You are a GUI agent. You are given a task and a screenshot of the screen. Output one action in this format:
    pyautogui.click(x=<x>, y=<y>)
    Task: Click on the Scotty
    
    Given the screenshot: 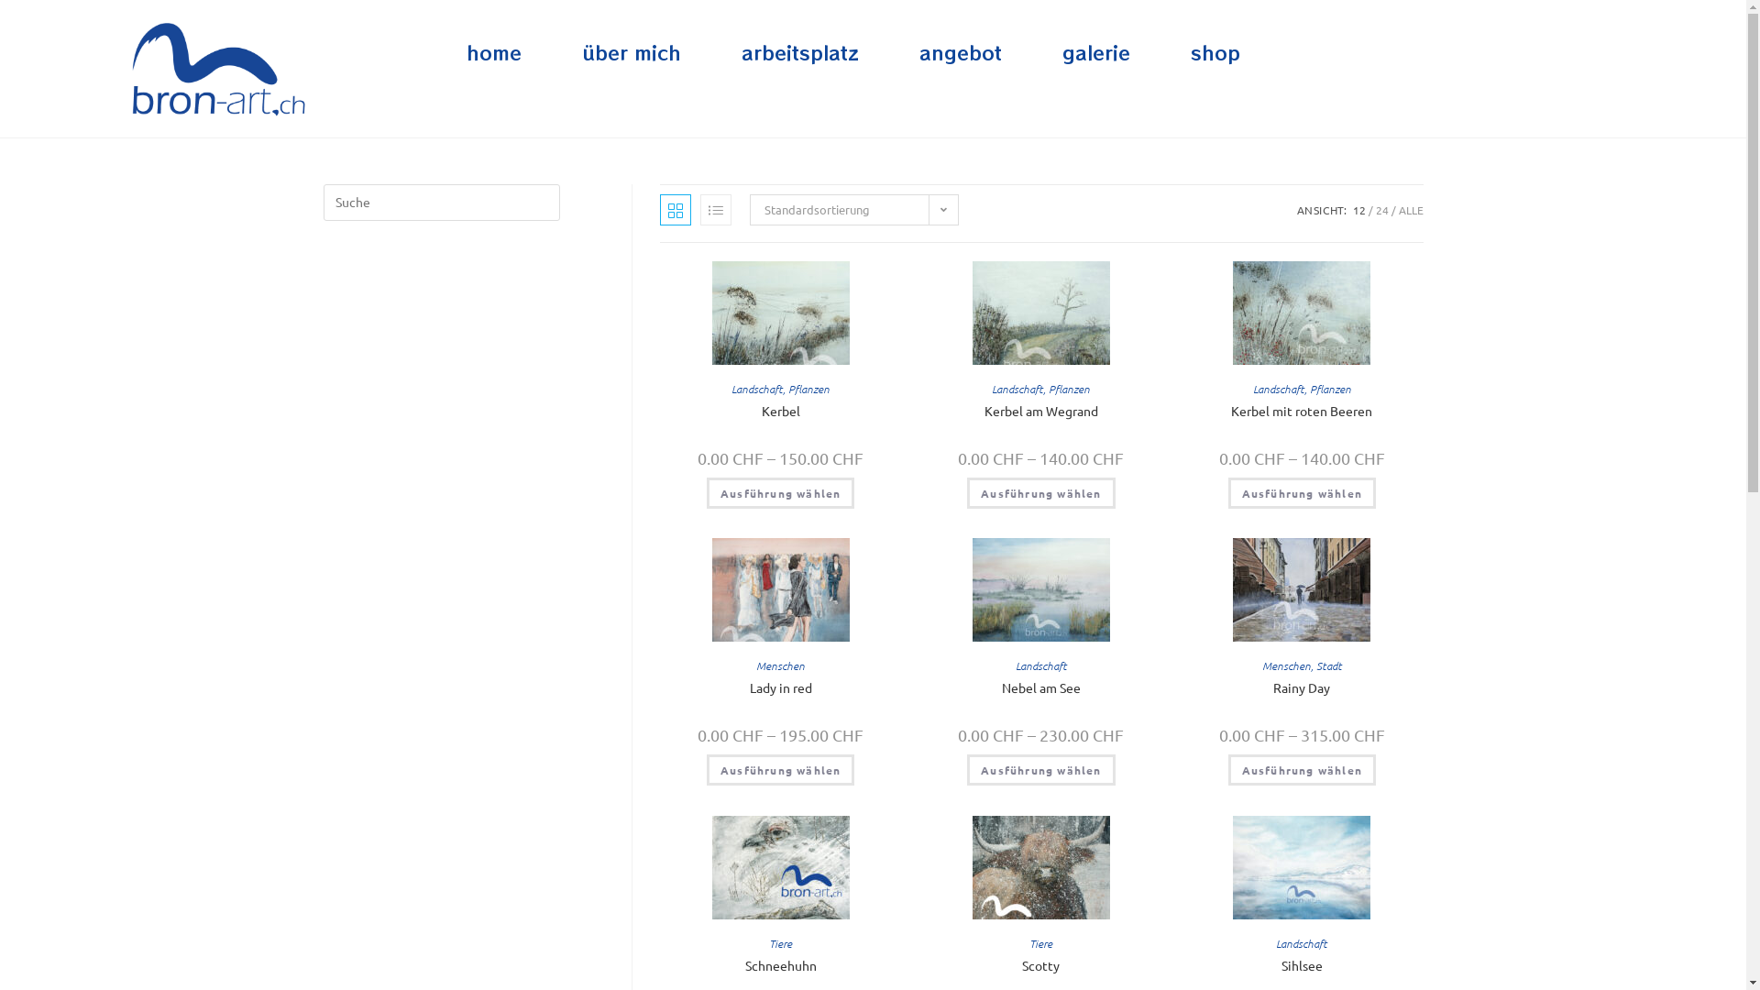 What is the action you would take?
    pyautogui.click(x=1041, y=966)
    